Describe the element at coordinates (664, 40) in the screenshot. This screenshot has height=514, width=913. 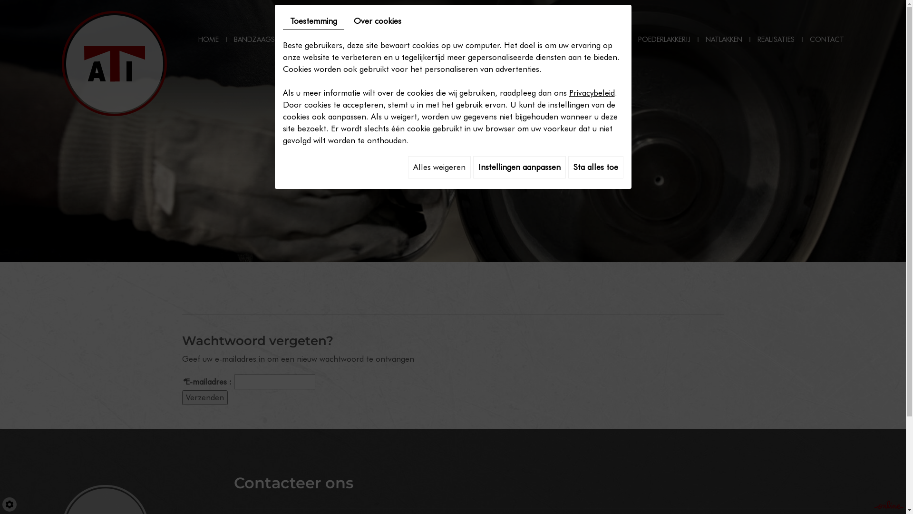
I see `POEDERLAKKERIJ` at that location.